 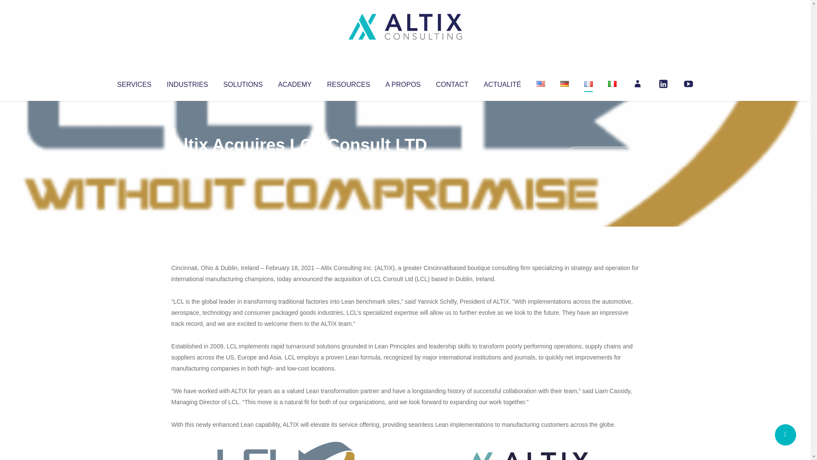 I want to click on SERVICES, so click(x=134, y=83).